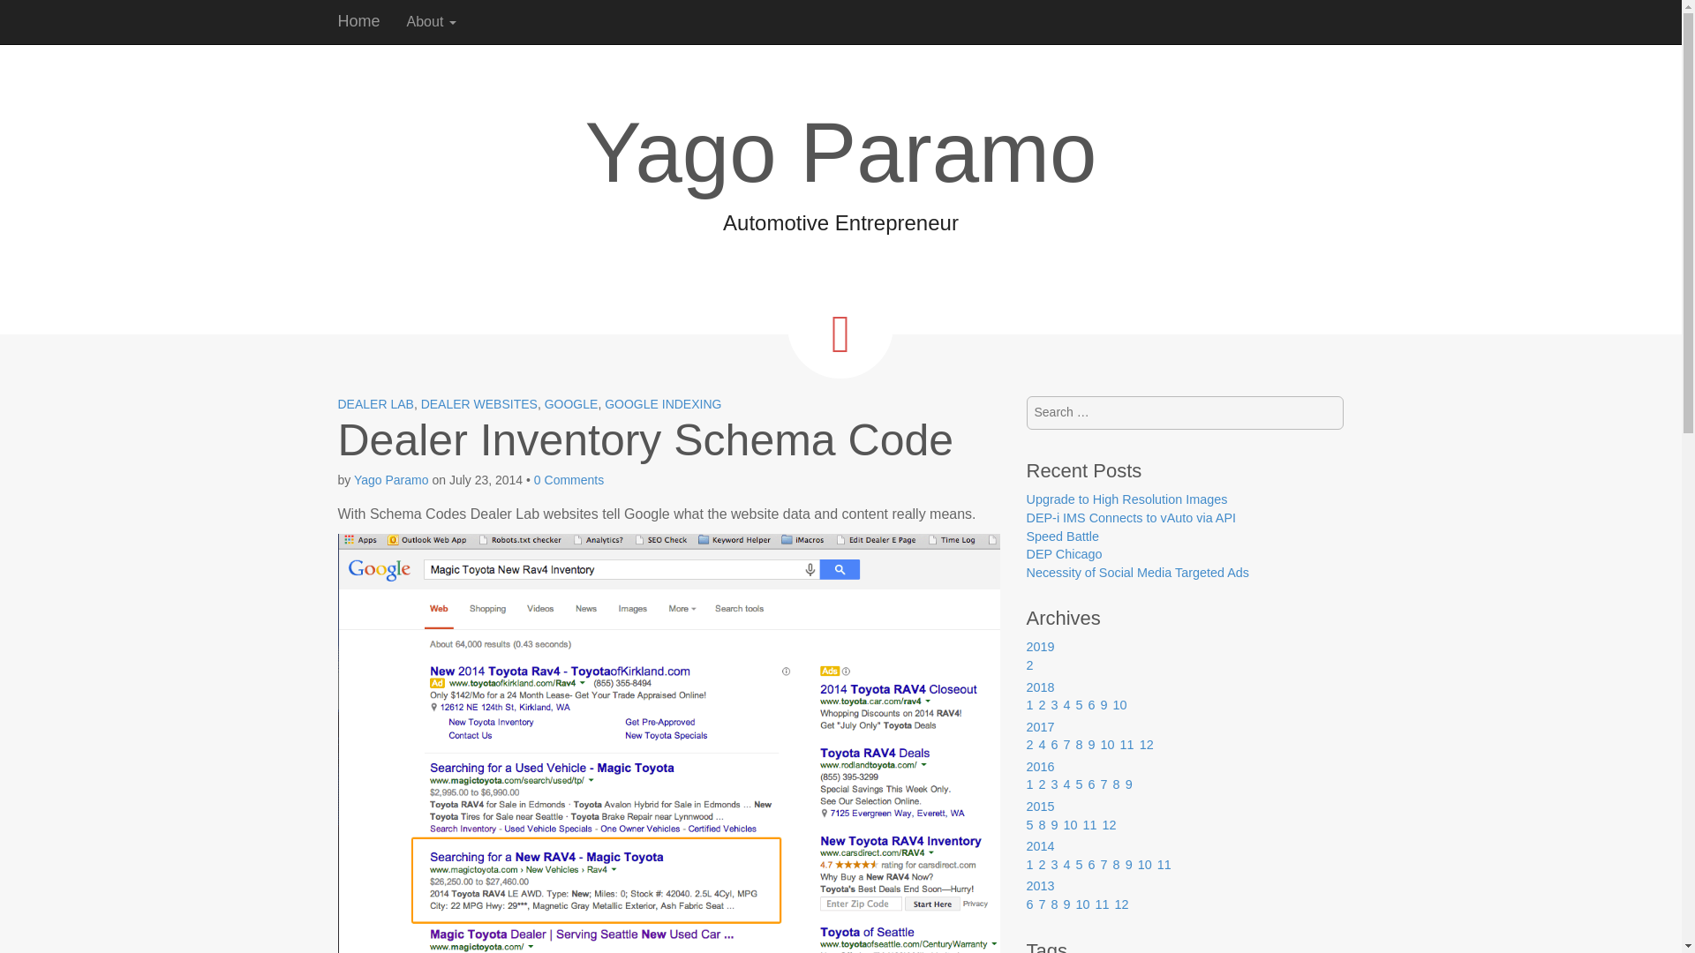  I want to click on DEP-i IMS Connects to vAuto via API, so click(1130, 517).